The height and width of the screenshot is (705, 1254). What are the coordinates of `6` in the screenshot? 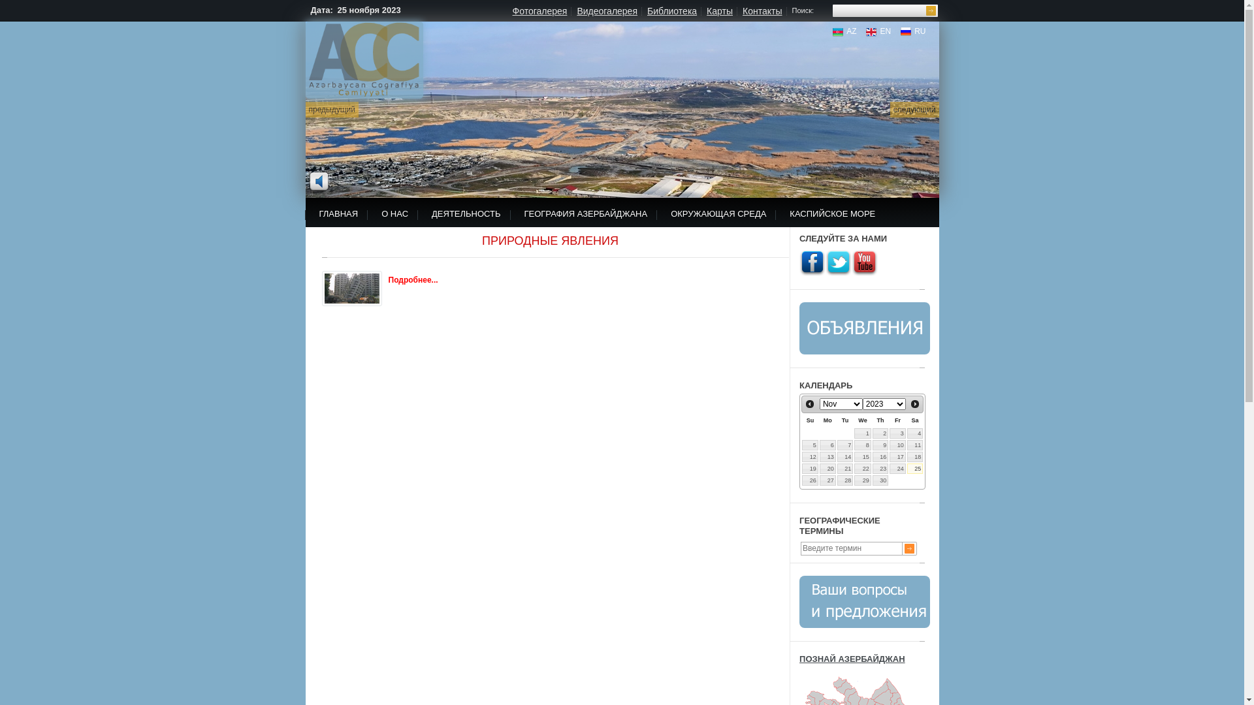 It's located at (828, 445).